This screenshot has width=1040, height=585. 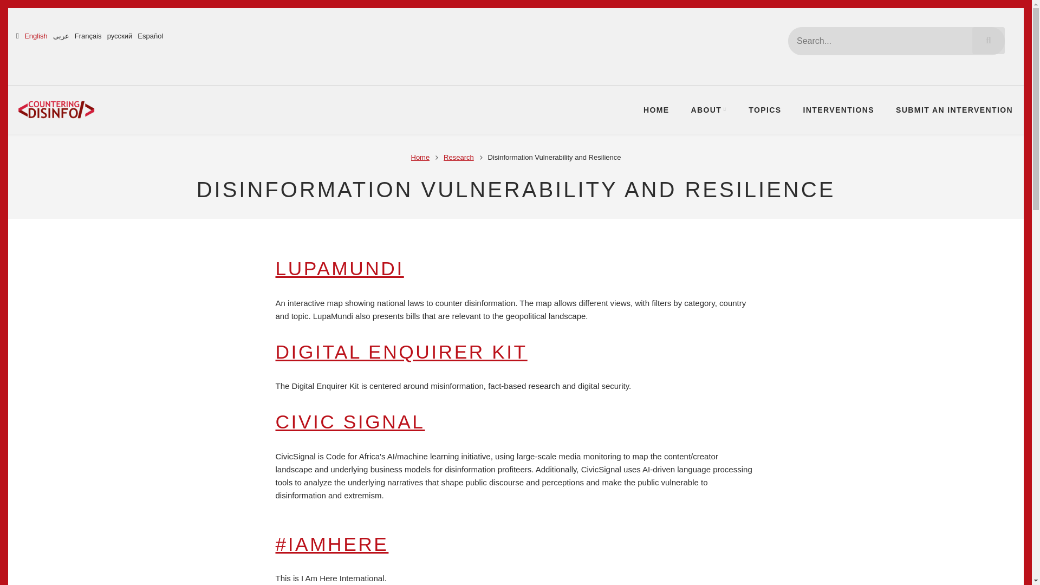 What do you see at coordinates (401, 351) in the screenshot?
I see `DIGITAL ENQUIRER KIT` at bounding box center [401, 351].